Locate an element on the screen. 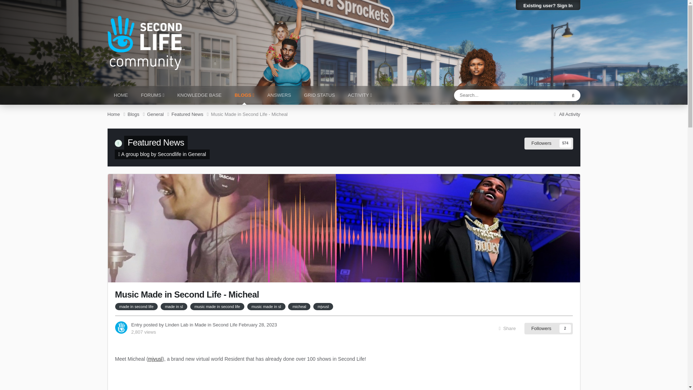 This screenshot has height=390, width=693. Pinned is located at coordinates (118, 143).